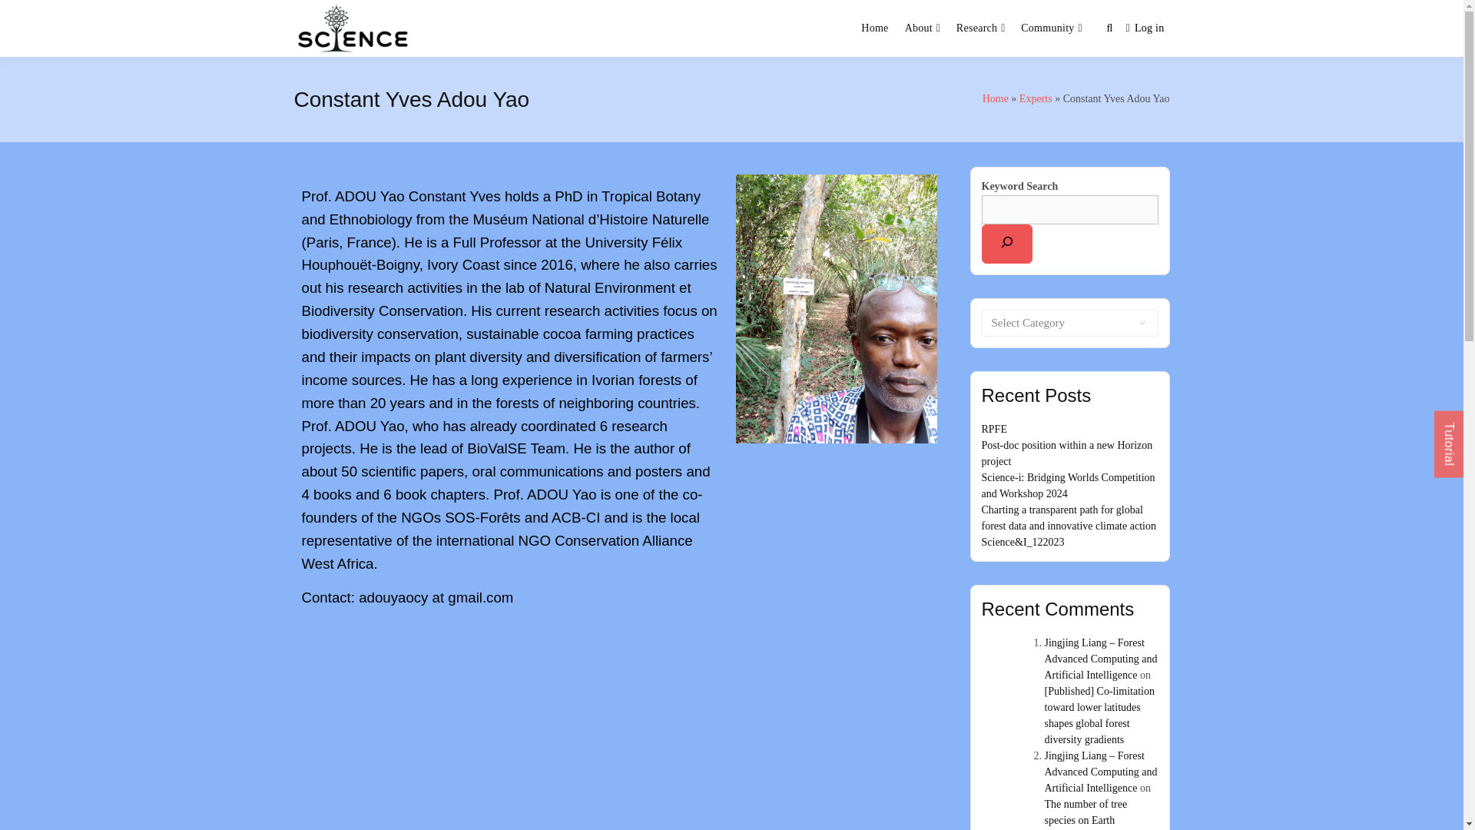 This screenshot has width=1475, height=830. What do you see at coordinates (977, 28) in the screenshot?
I see `Research` at bounding box center [977, 28].